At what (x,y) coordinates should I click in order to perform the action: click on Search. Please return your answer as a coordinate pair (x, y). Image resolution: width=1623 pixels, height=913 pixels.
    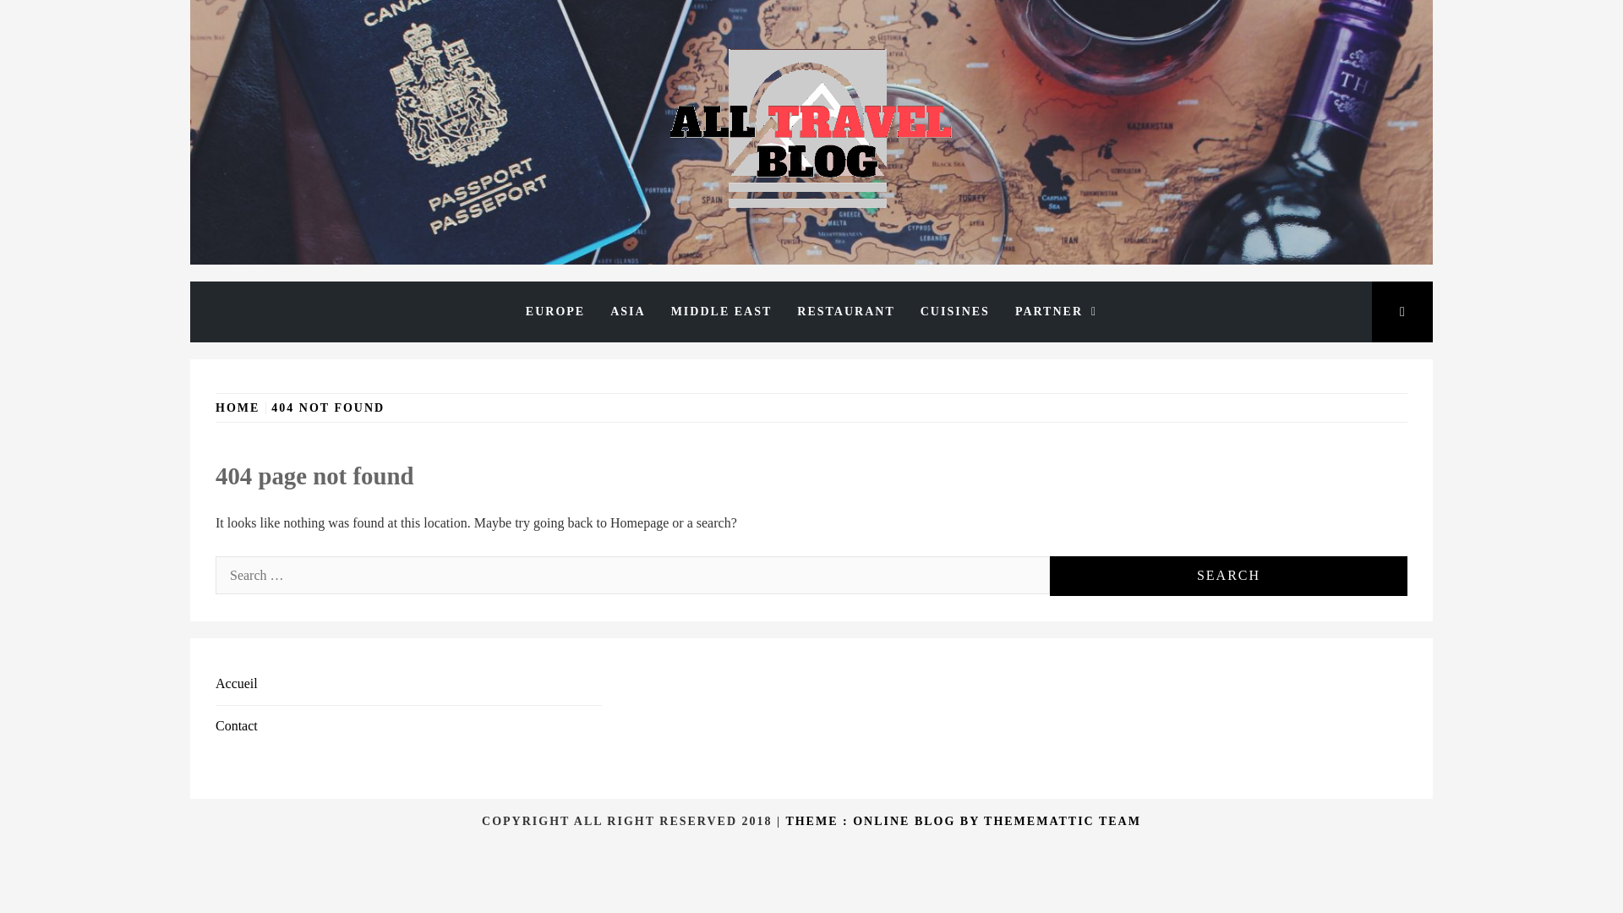
    Looking at the image, I should click on (727, 42).